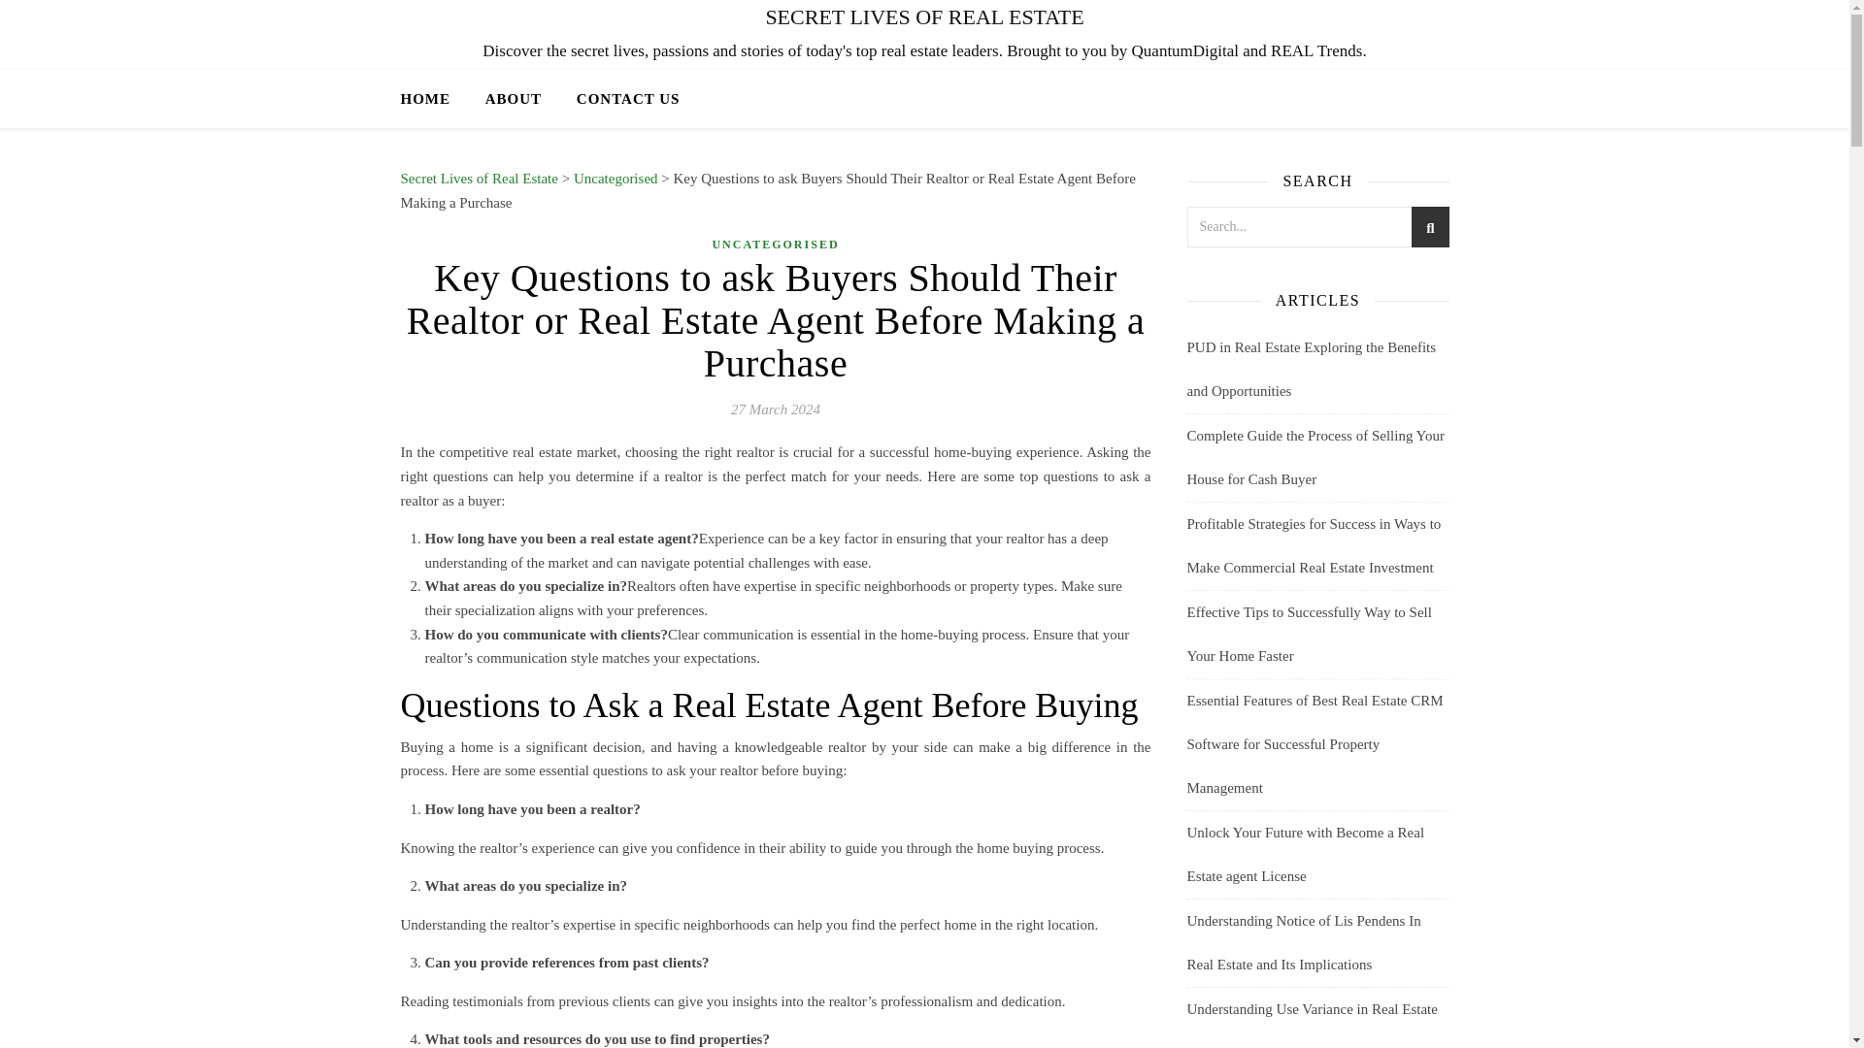  Describe the element at coordinates (616, 179) in the screenshot. I see `Go to the Uncategorised Category archives.` at that location.